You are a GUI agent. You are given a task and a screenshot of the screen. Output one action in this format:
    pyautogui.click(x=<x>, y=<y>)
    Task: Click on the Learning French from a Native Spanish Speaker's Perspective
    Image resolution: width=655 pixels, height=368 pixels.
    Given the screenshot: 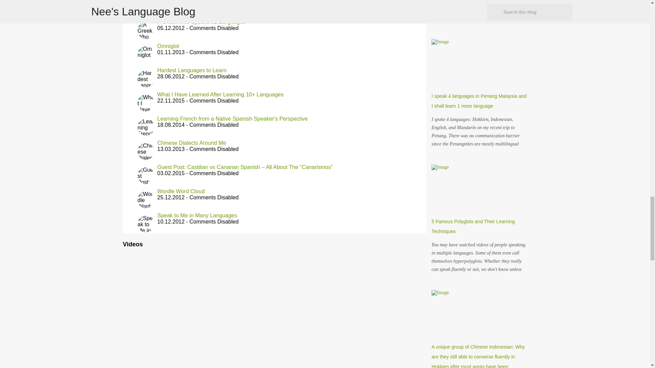 What is the action you would take?
    pyautogui.click(x=232, y=119)
    